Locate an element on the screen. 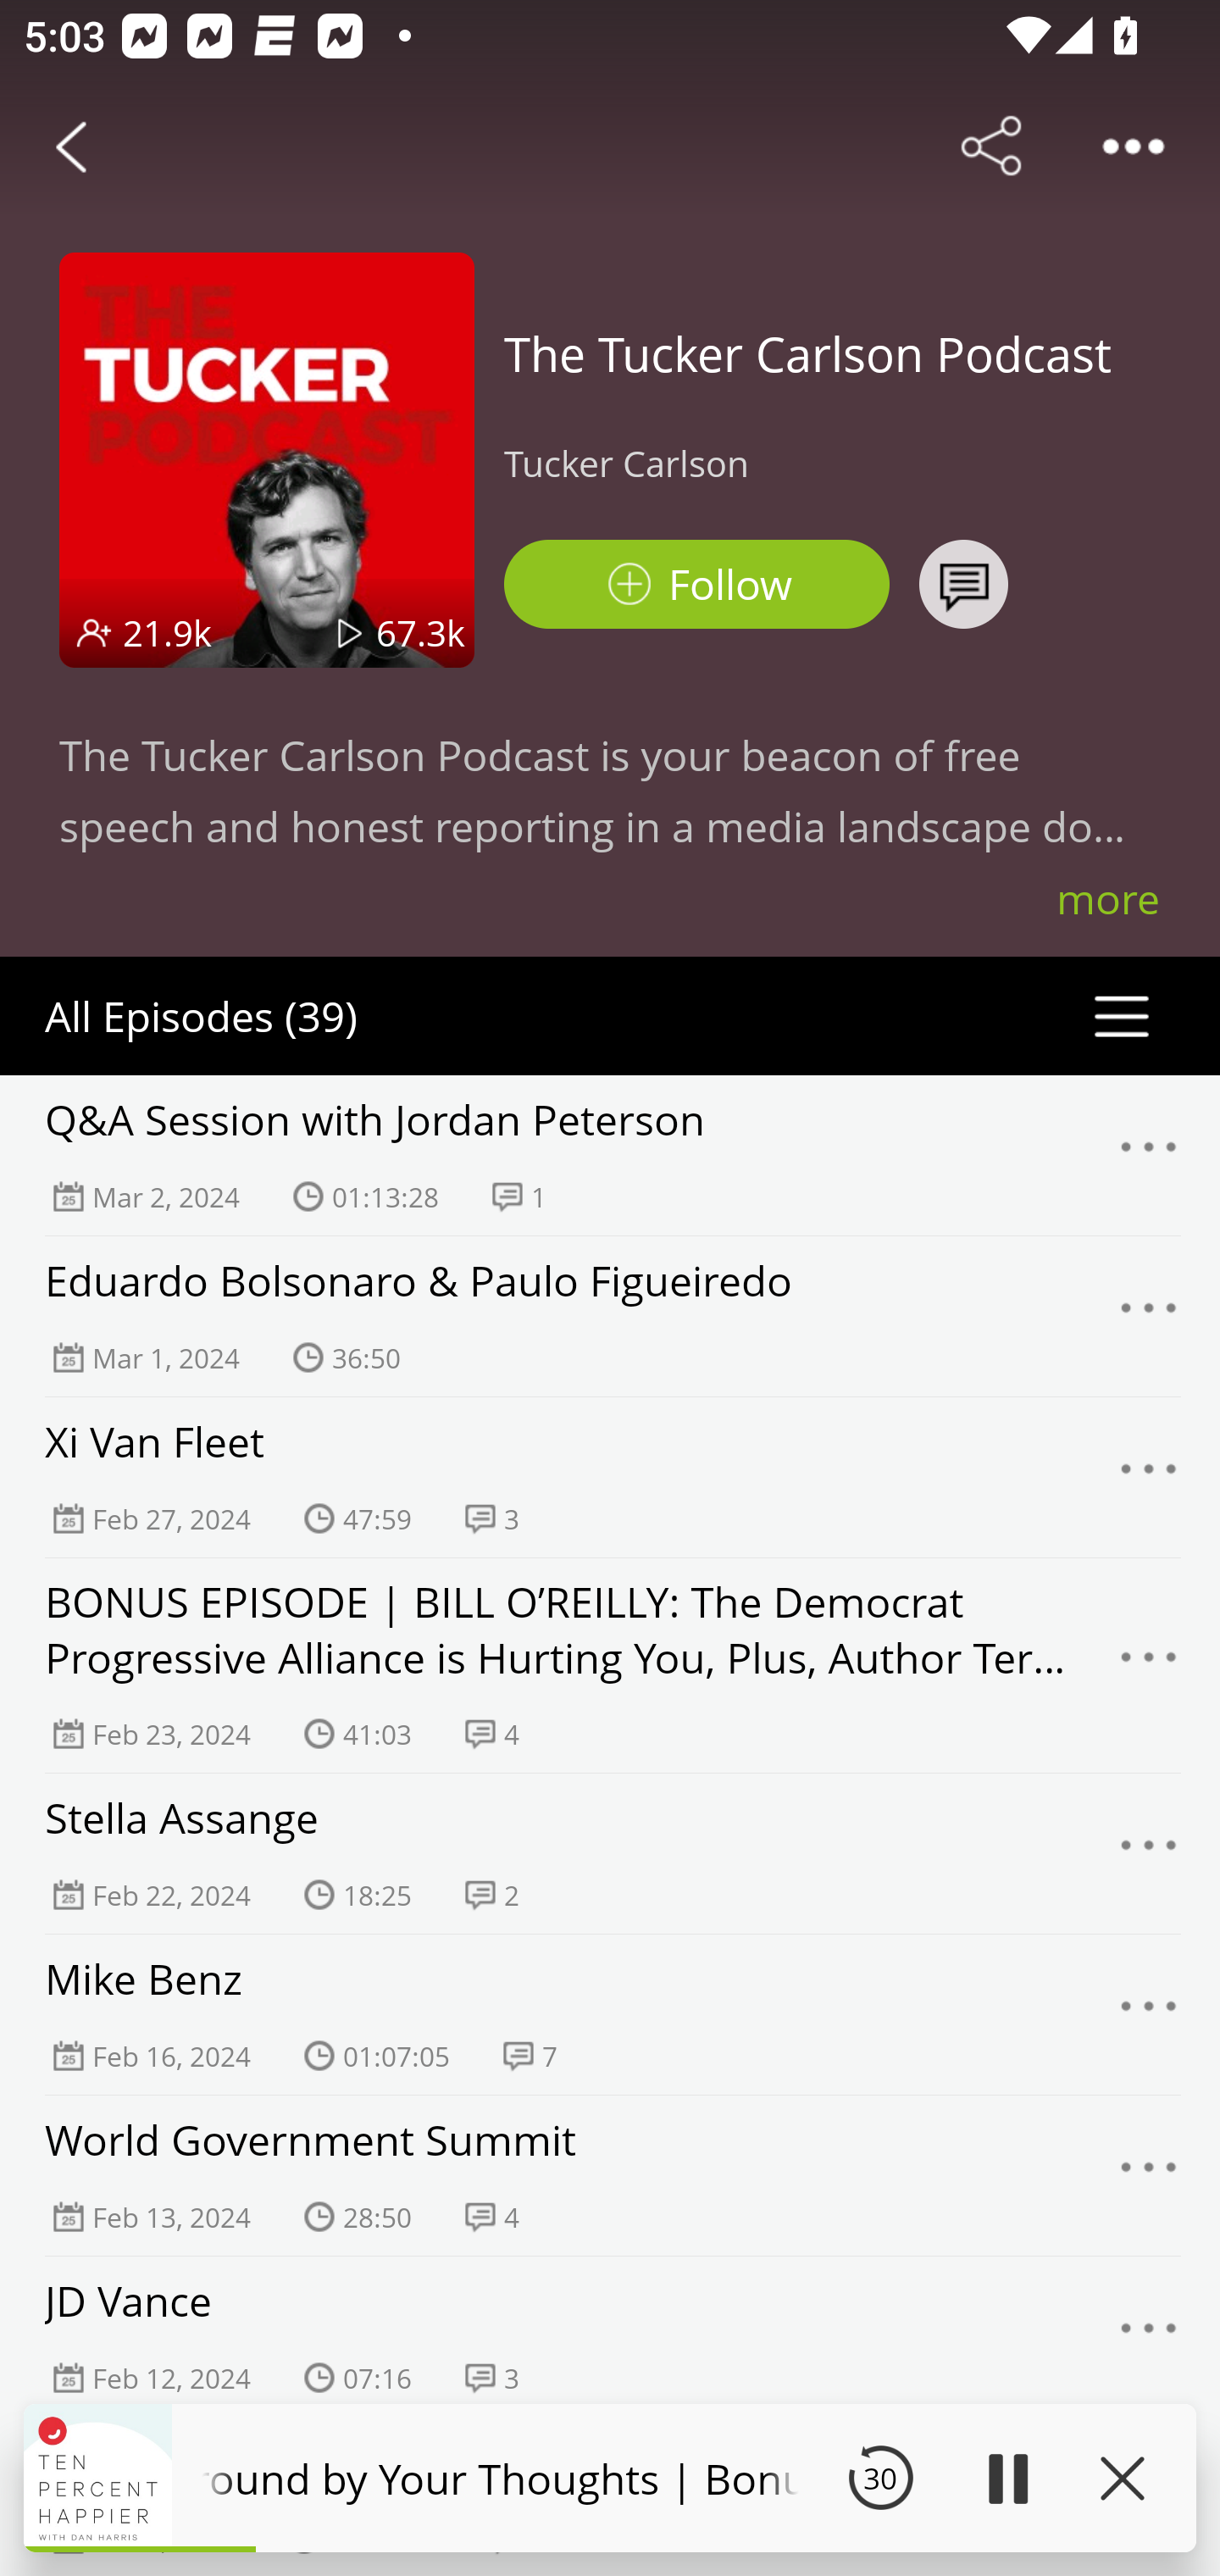 The width and height of the screenshot is (1220, 2576). Menu is located at coordinates (1149, 2015).